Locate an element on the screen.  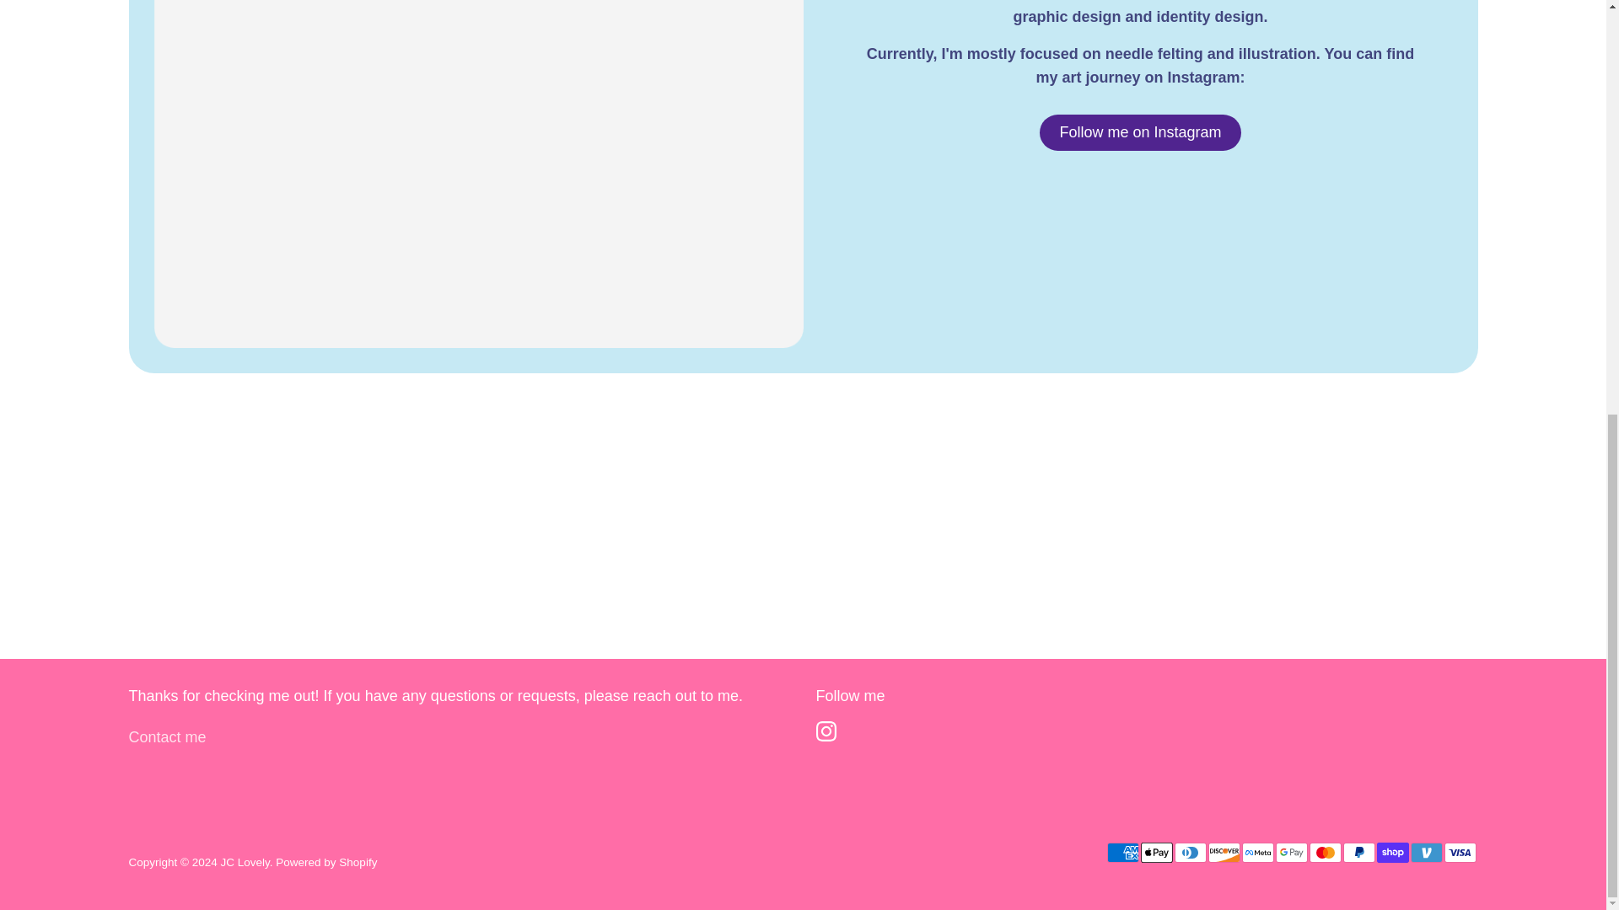
Diners Club is located at coordinates (1190, 853).